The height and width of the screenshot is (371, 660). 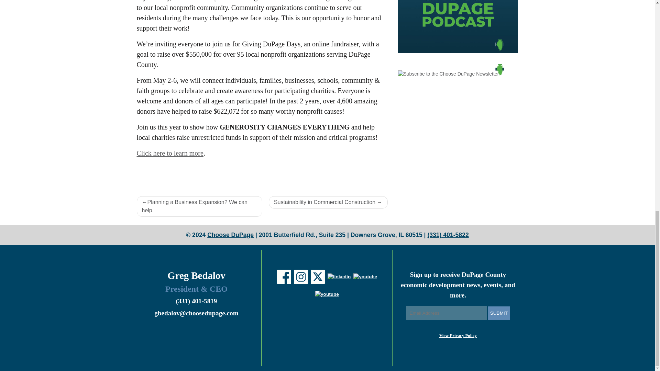 I want to click on SUBMIT, so click(x=499, y=313).